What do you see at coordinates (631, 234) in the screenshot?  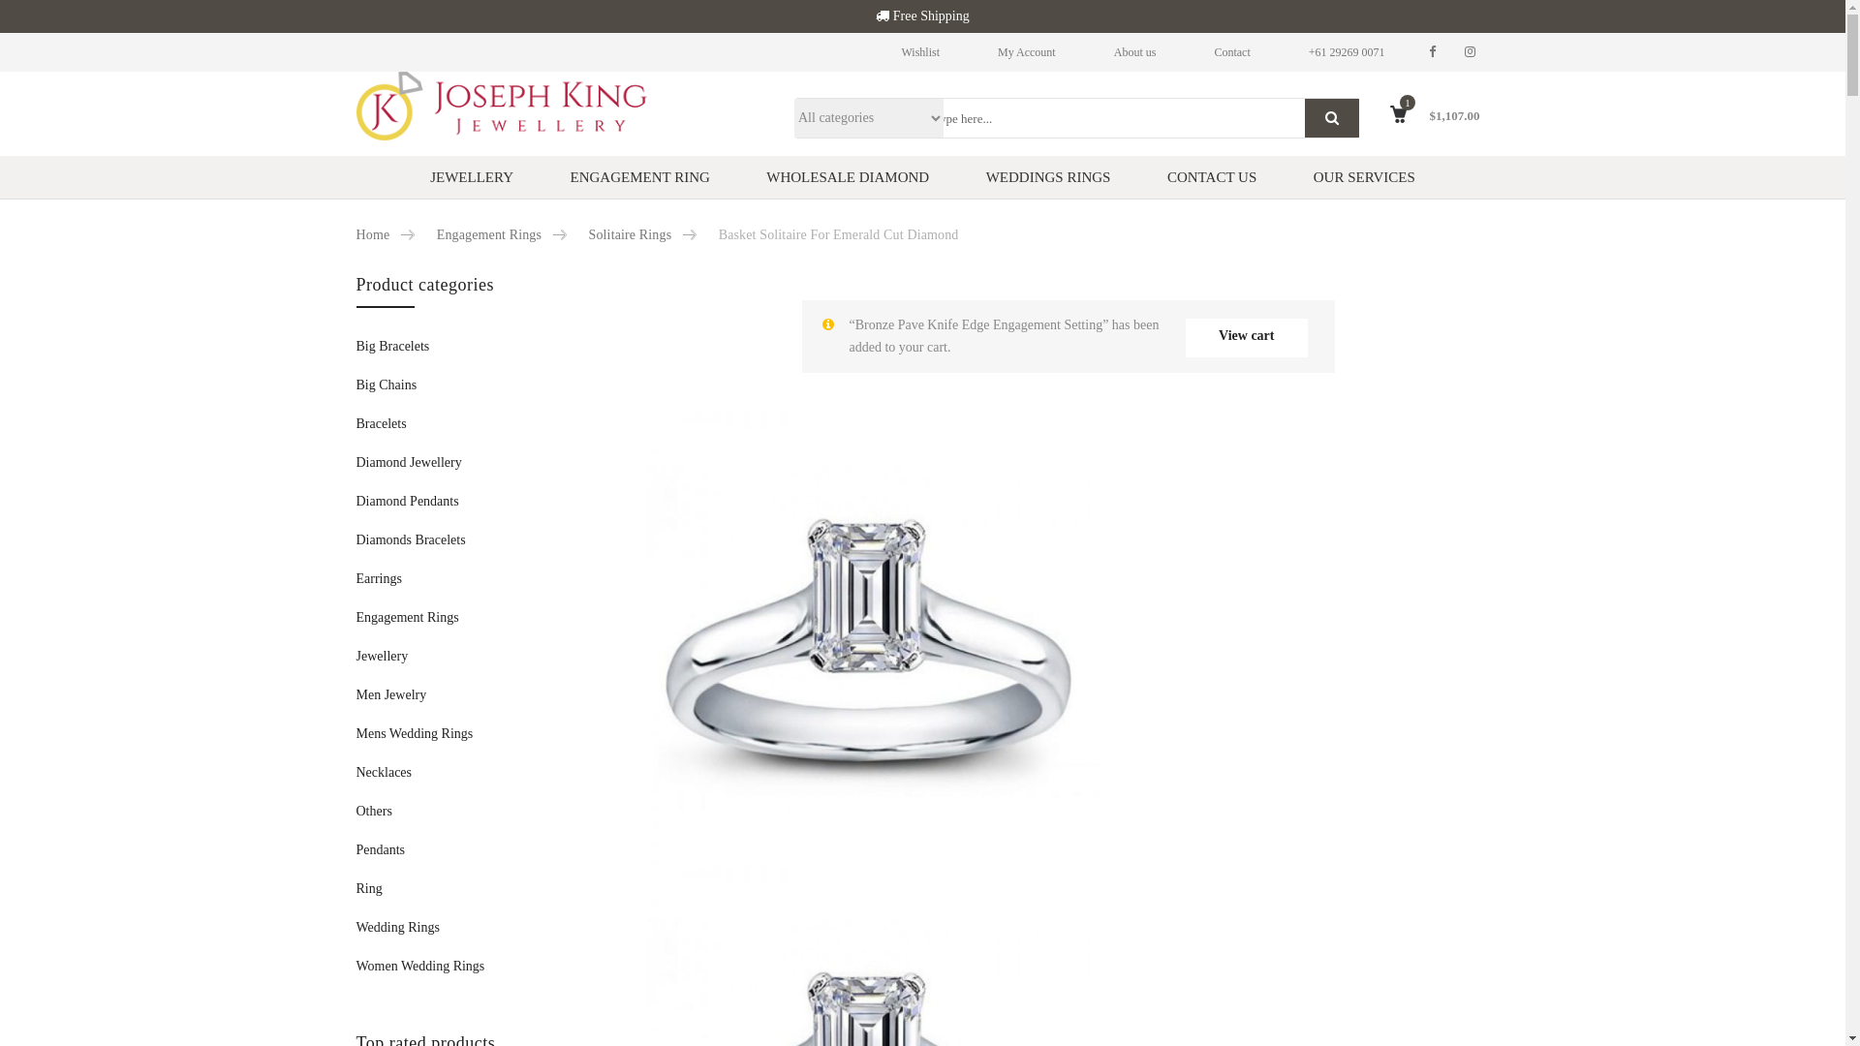 I see `Solitaire Rings` at bounding box center [631, 234].